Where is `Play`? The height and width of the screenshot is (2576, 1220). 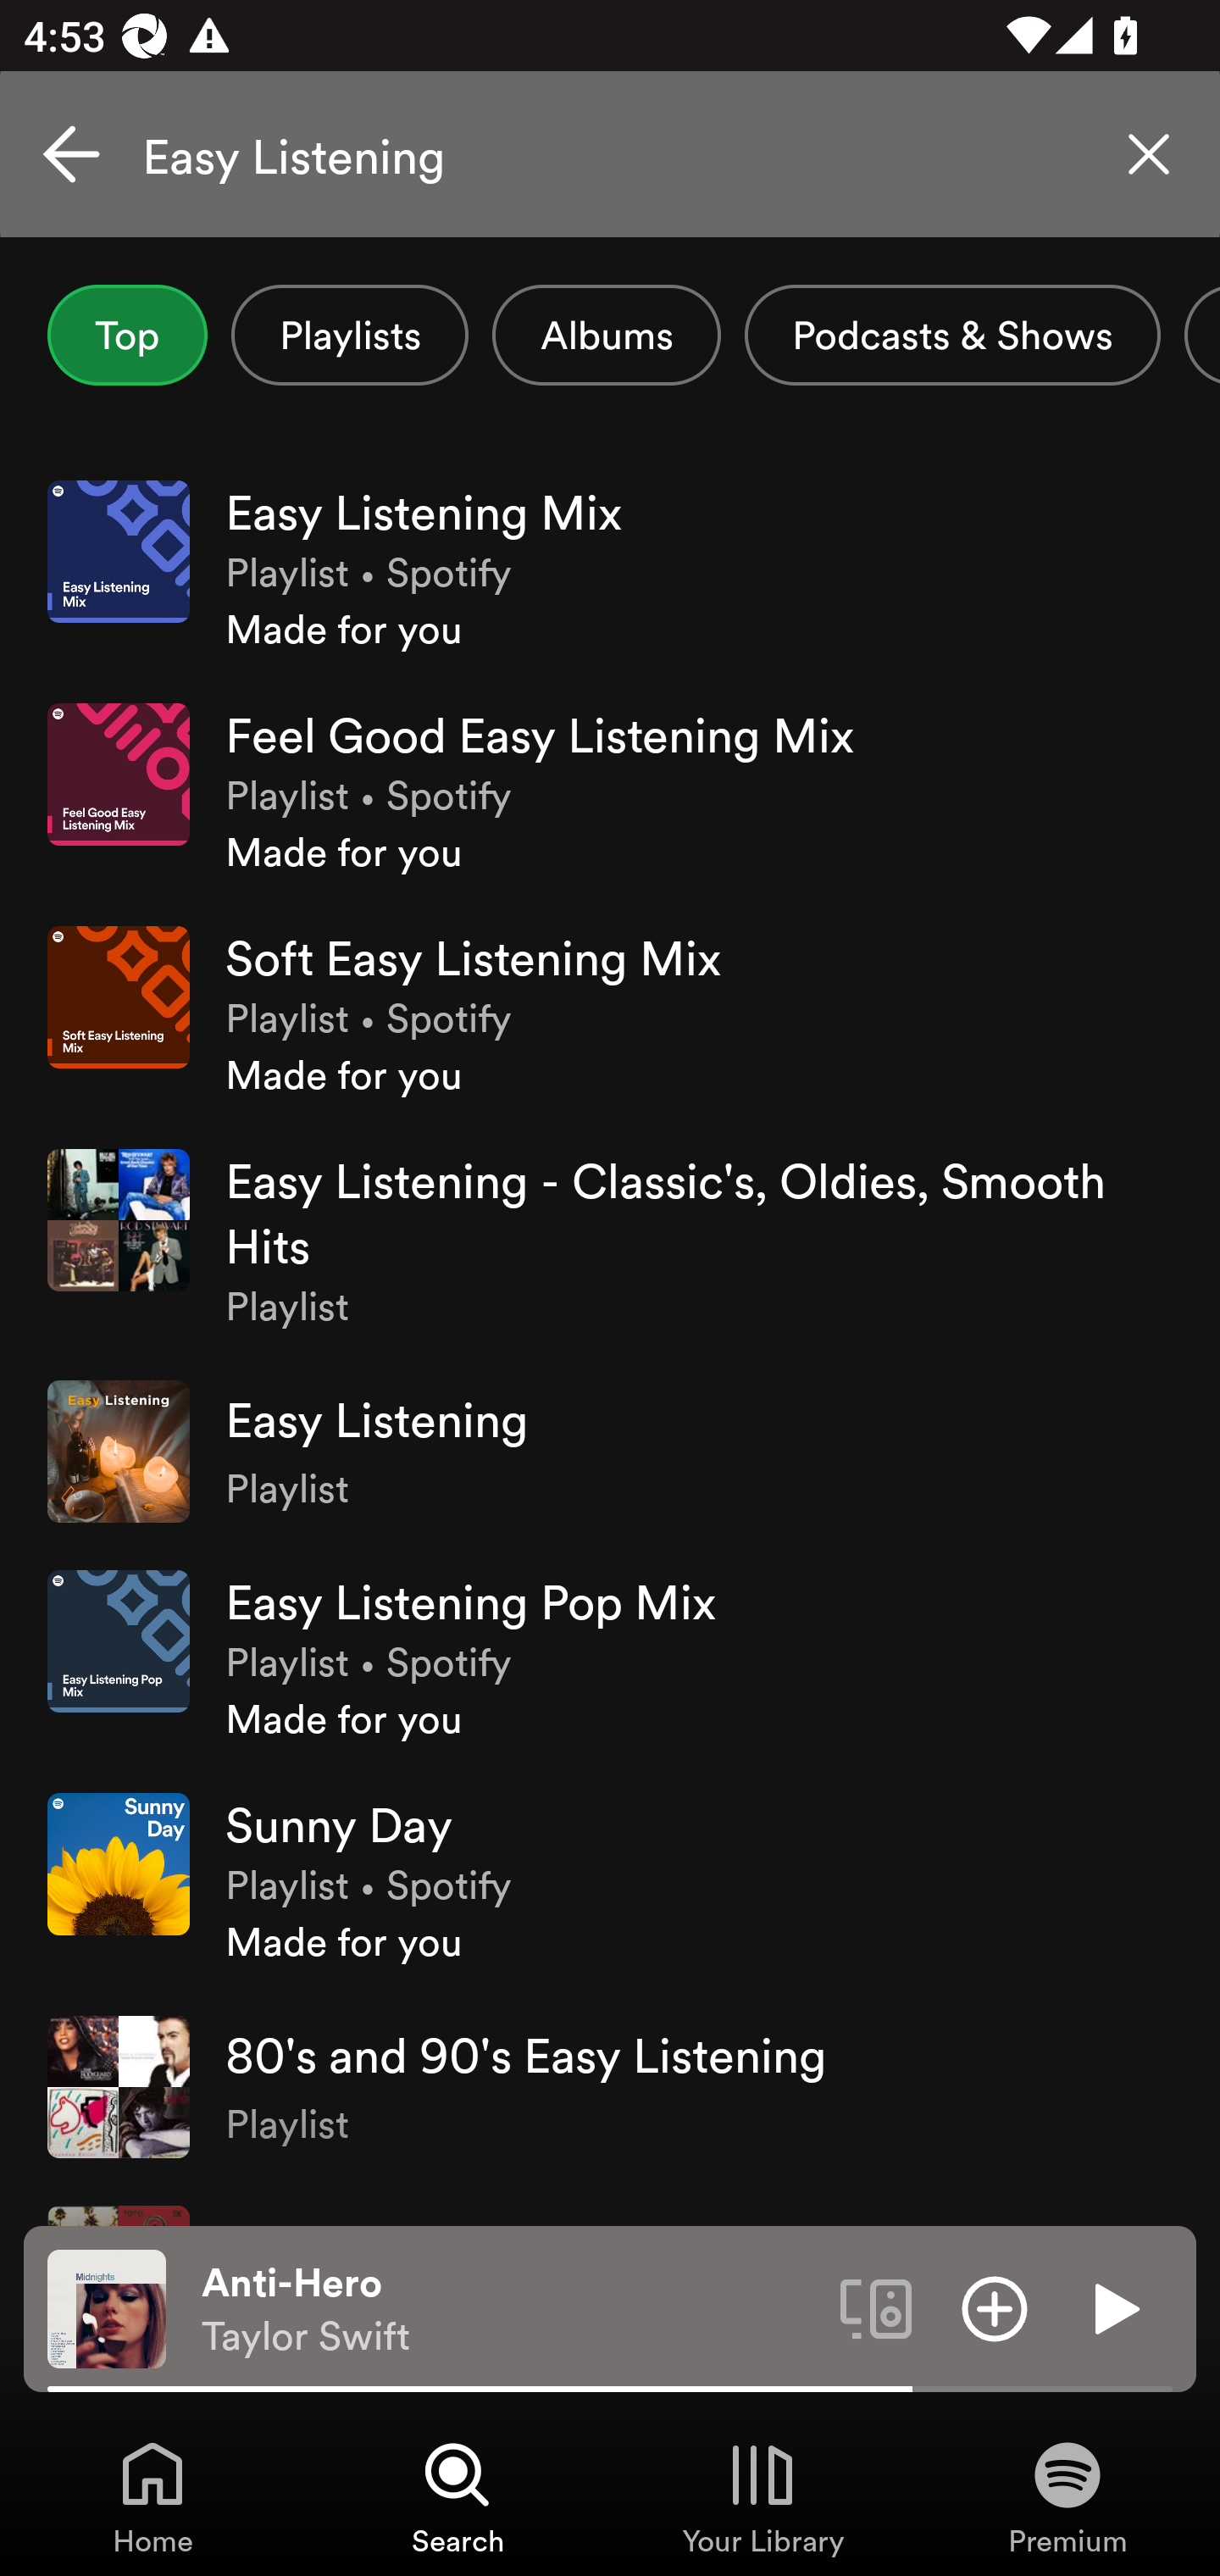
Play is located at coordinates (1113, 2307).